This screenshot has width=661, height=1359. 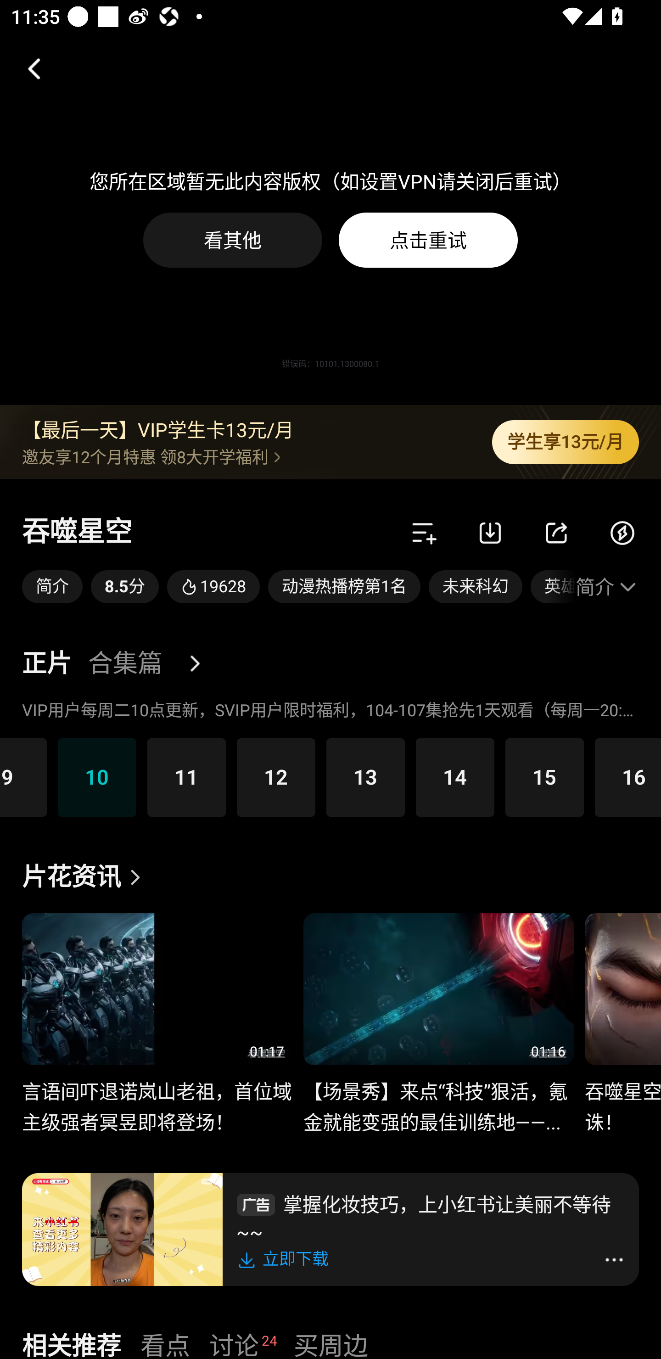 What do you see at coordinates (431, 1216) in the screenshot?
I see `imgimg掌握化妆技巧，上小红书让美丽不等待~~` at bounding box center [431, 1216].